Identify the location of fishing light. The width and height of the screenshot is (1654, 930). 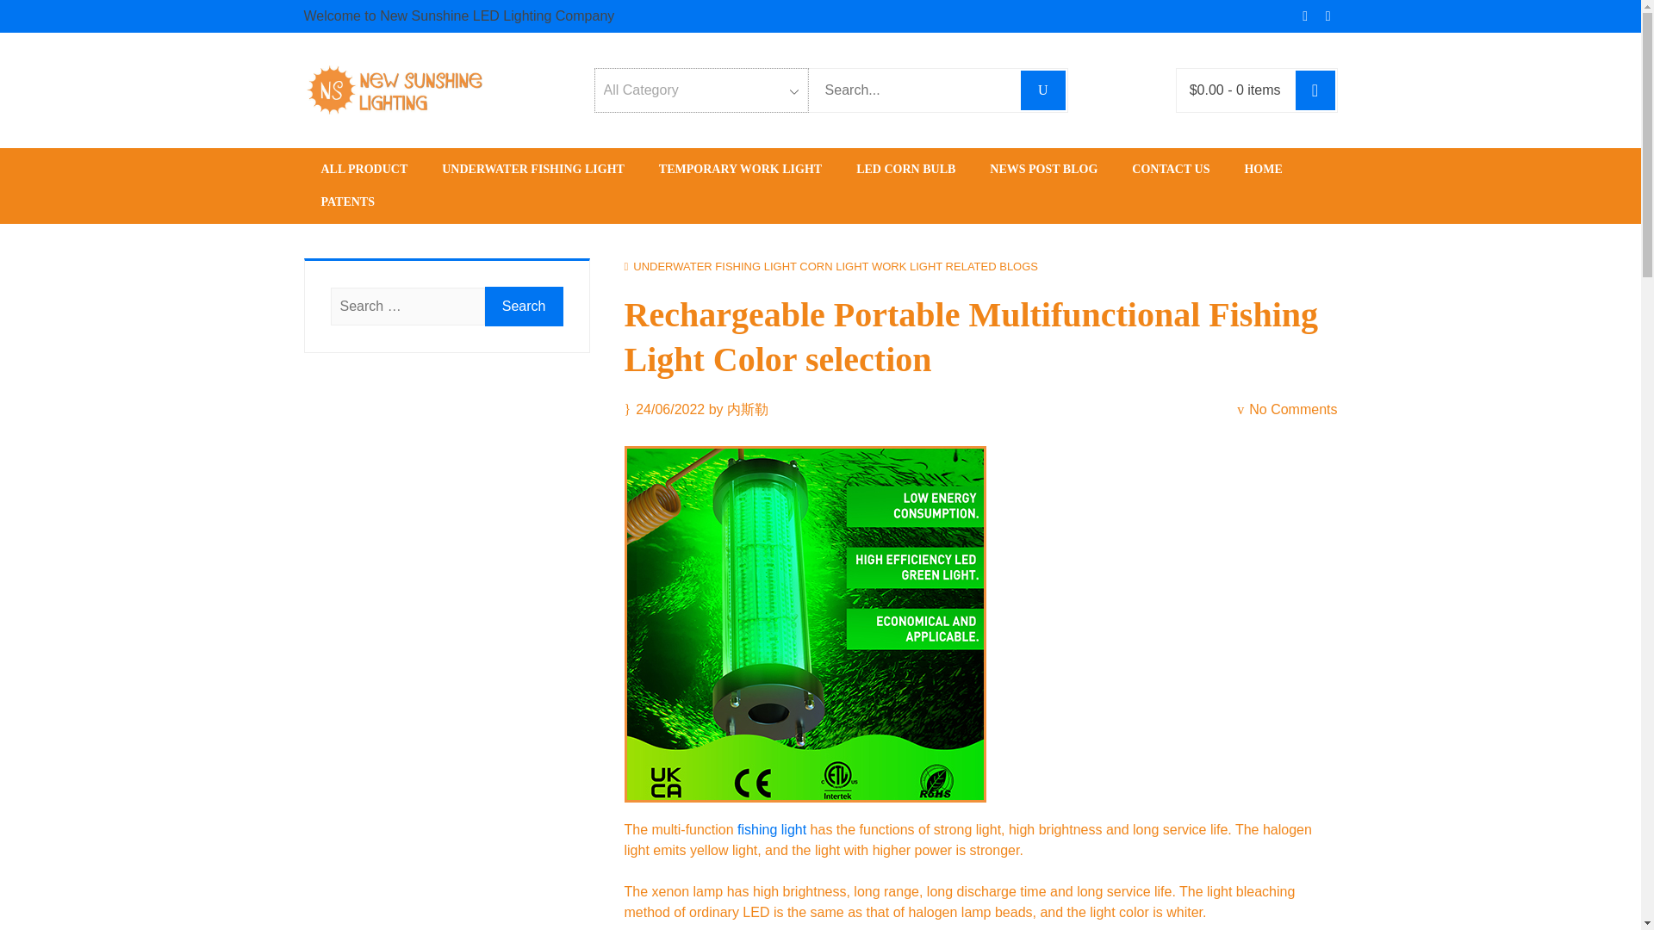
(772, 829).